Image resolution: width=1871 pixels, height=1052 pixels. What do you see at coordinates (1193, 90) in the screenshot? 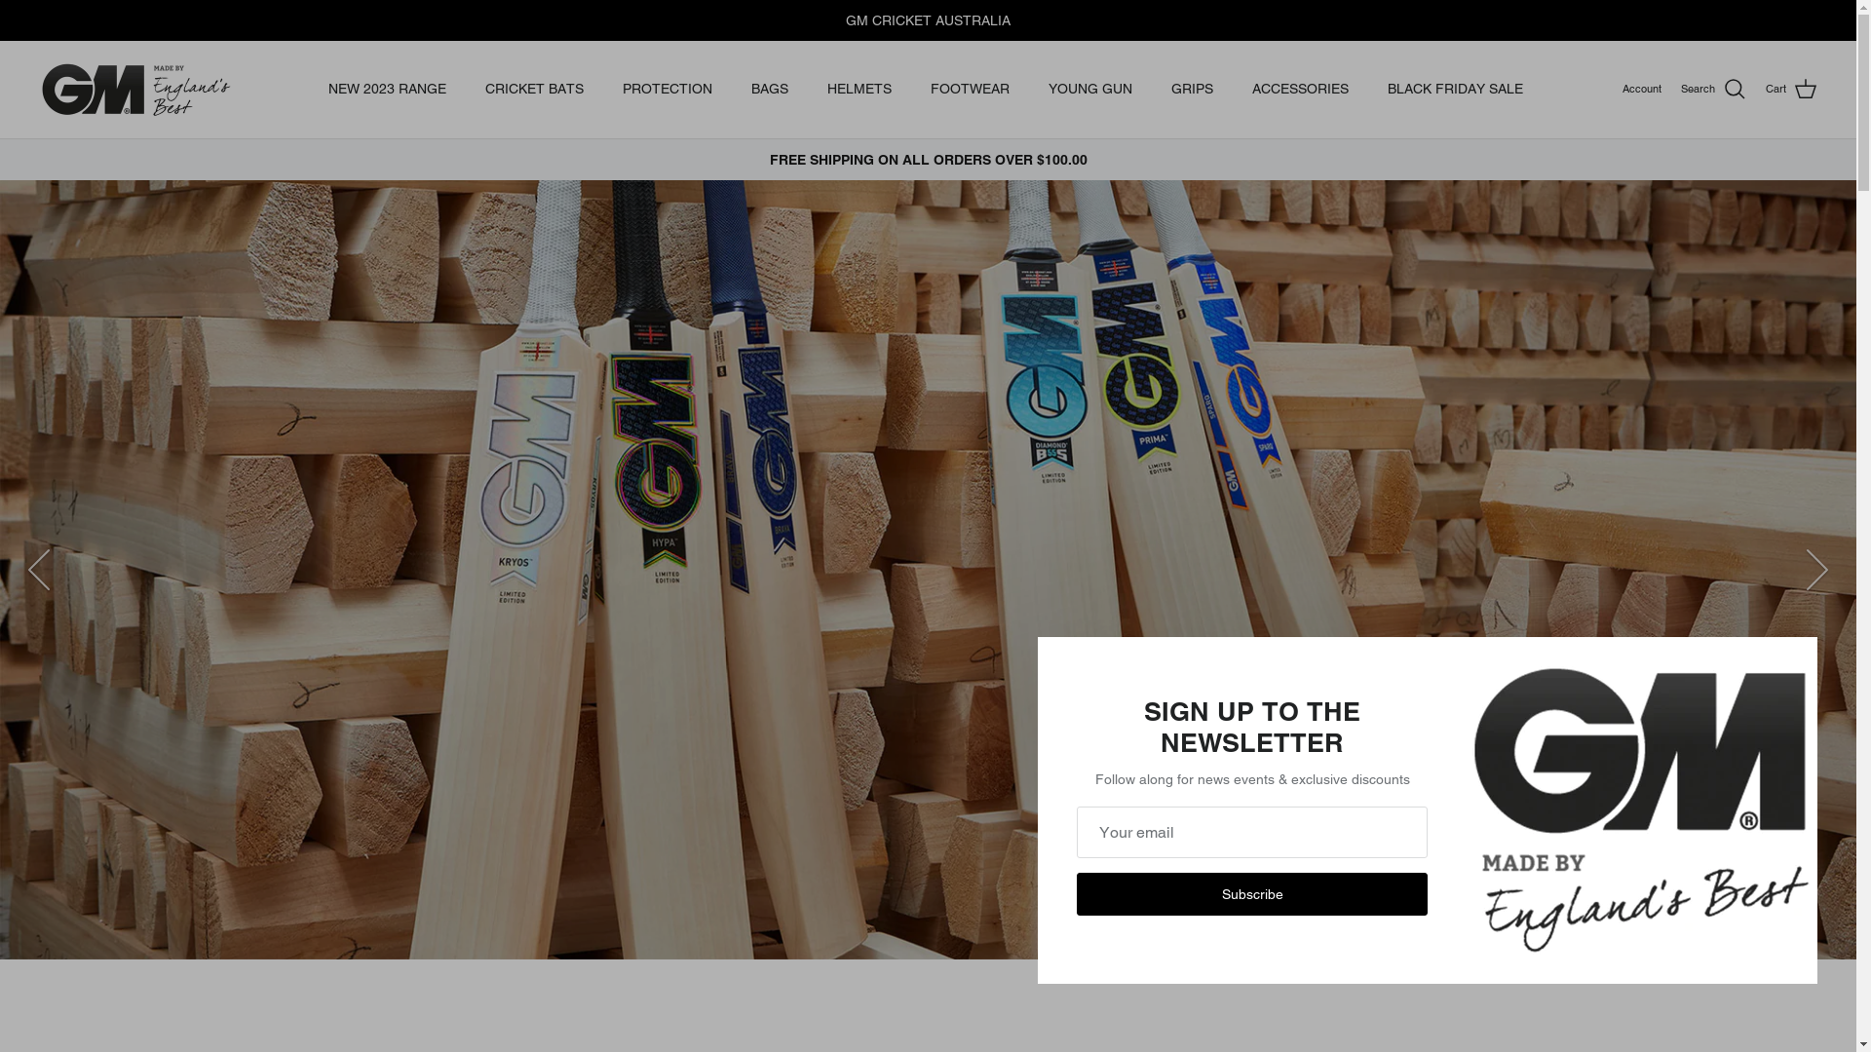
I see `GRIPS` at bounding box center [1193, 90].